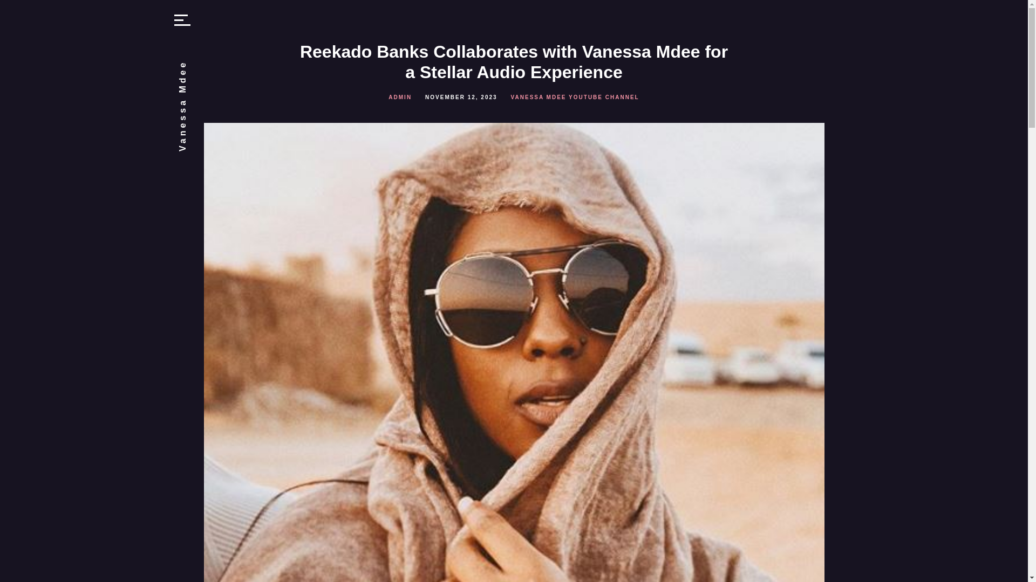 This screenshot has width=1036, height=582. Describe the element at coordinates (223, 65) in the screenshot. I see `Vanessa Mdee` at that location.